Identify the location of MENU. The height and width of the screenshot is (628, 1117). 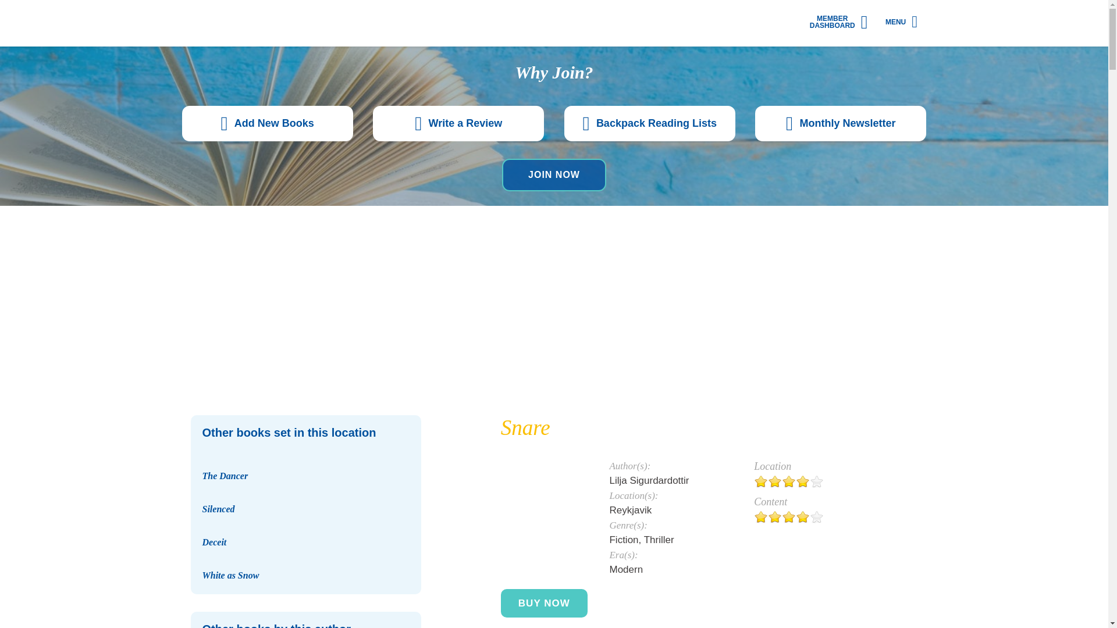
(902, 21).